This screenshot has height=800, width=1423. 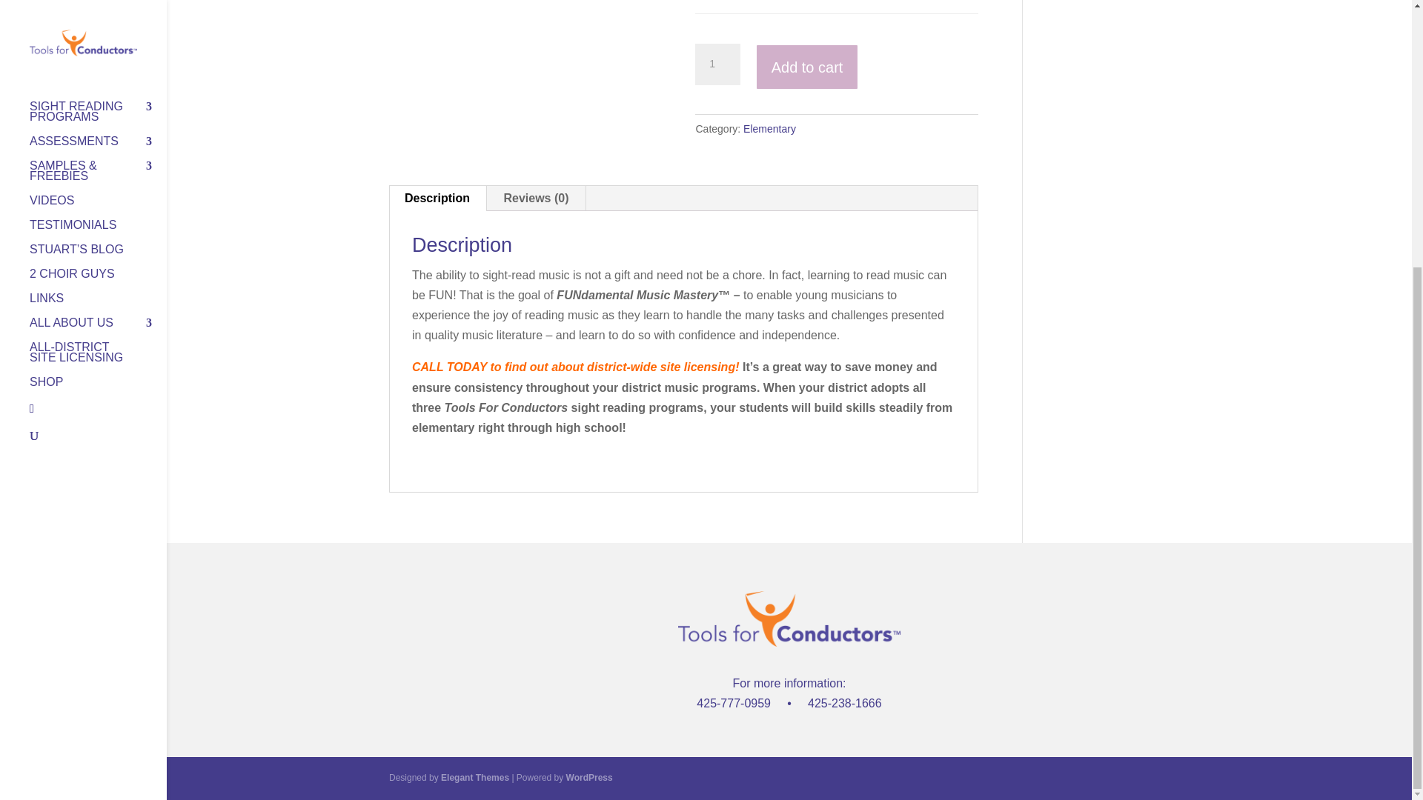 I want to click on Premium WordPress Themes, so click(x=475, y=778).